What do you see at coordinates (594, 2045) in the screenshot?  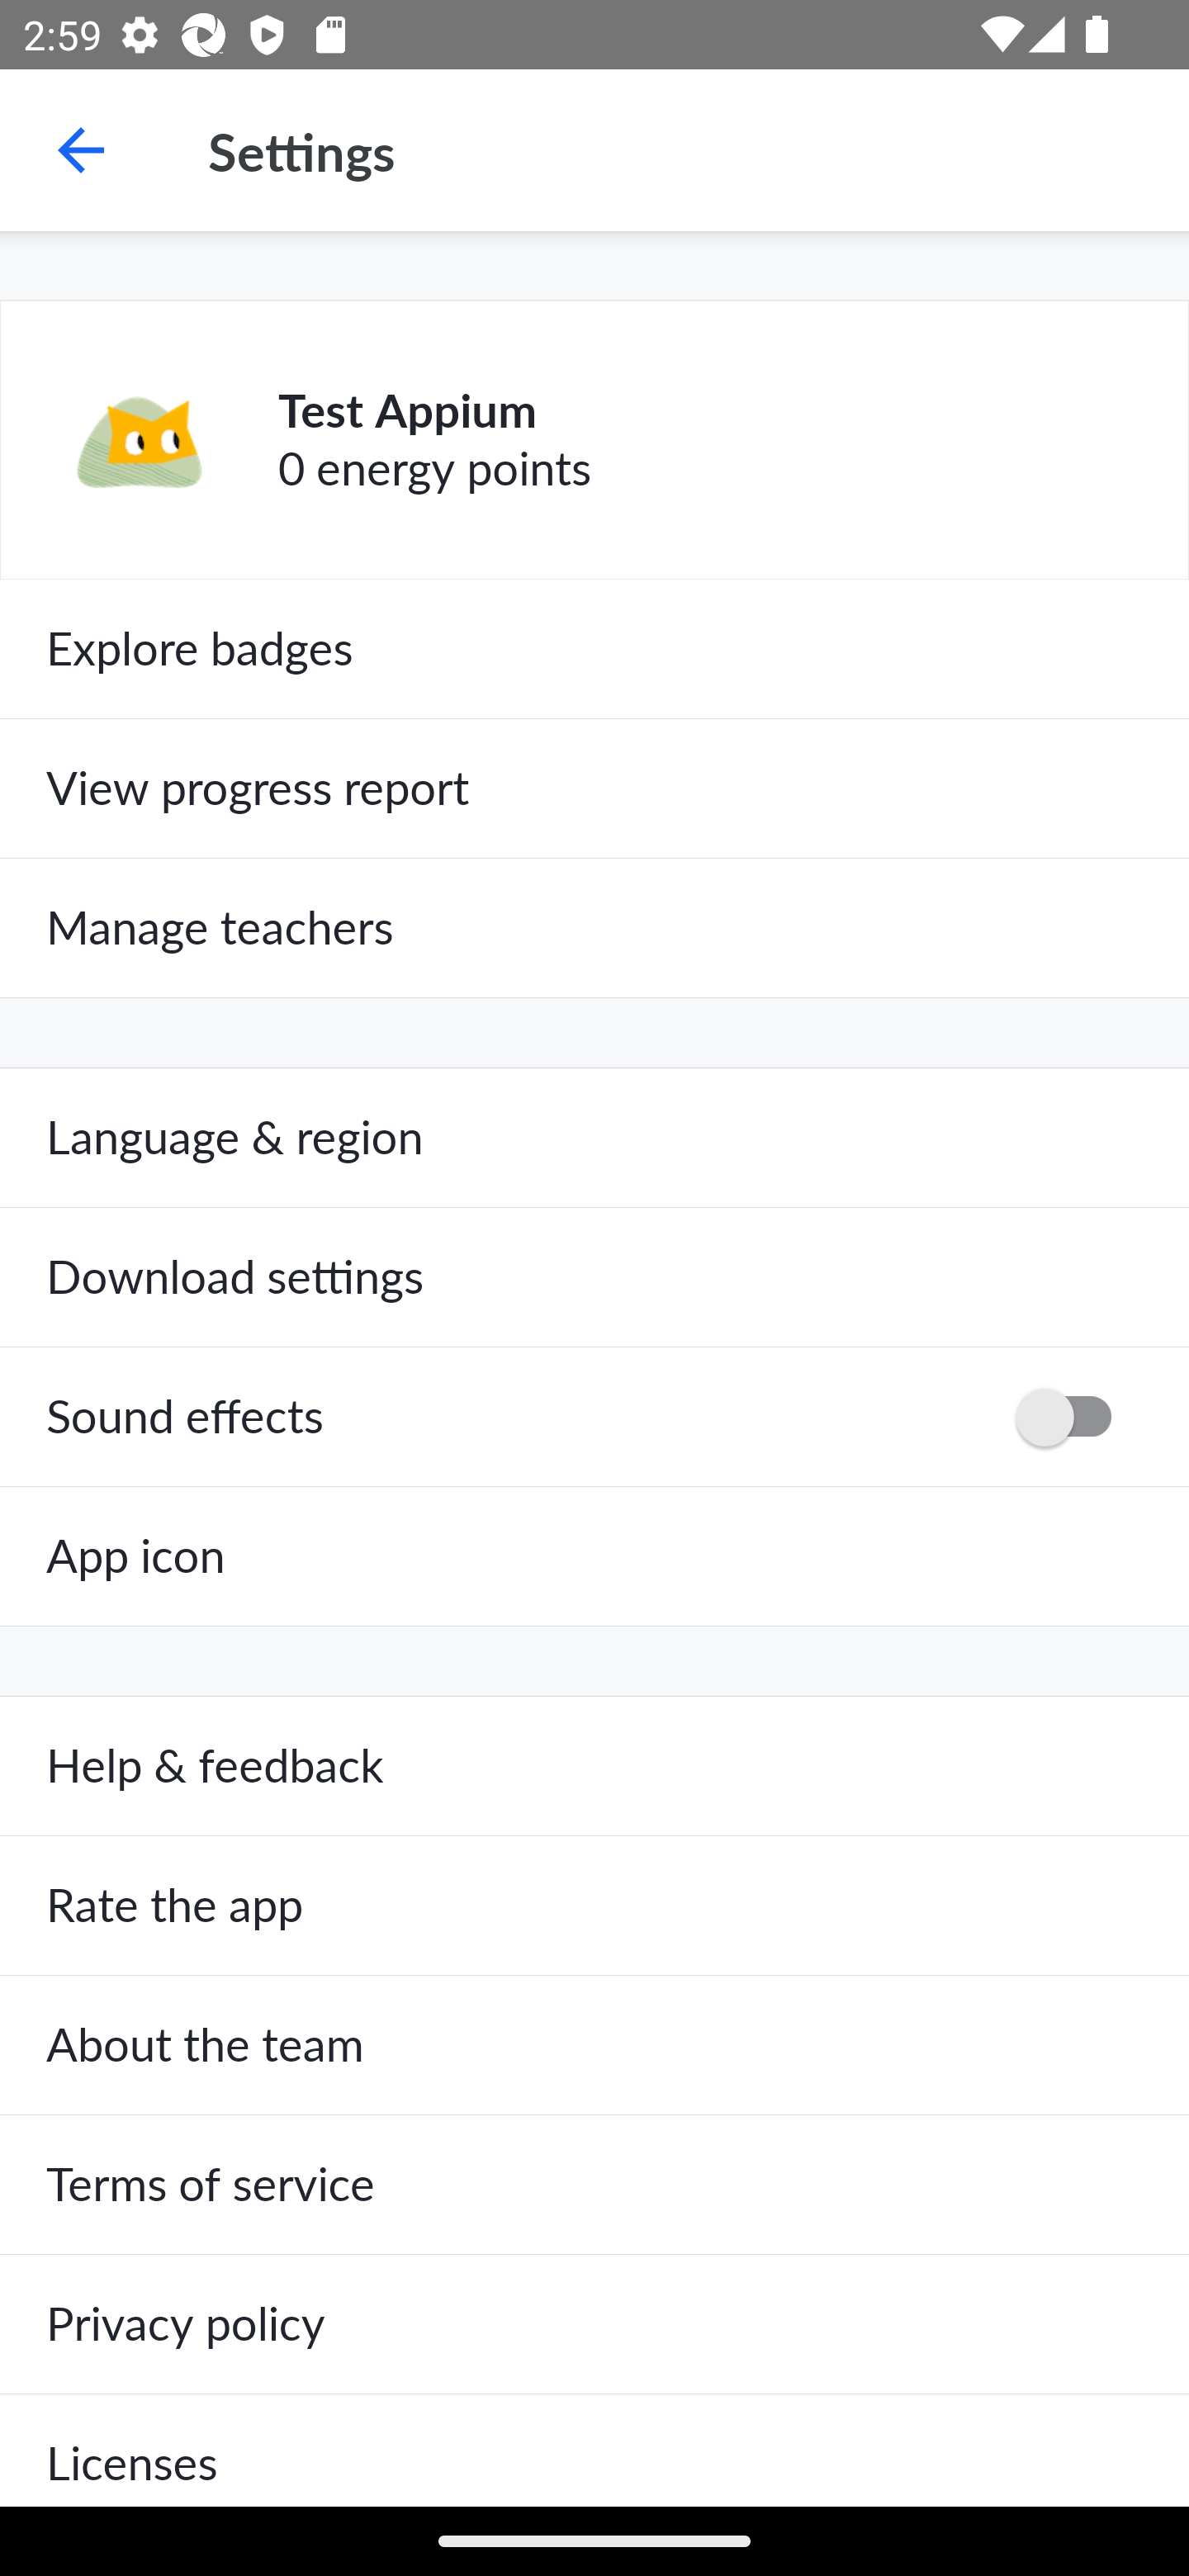 I see `About the team` at bounding box center [594, 2045].